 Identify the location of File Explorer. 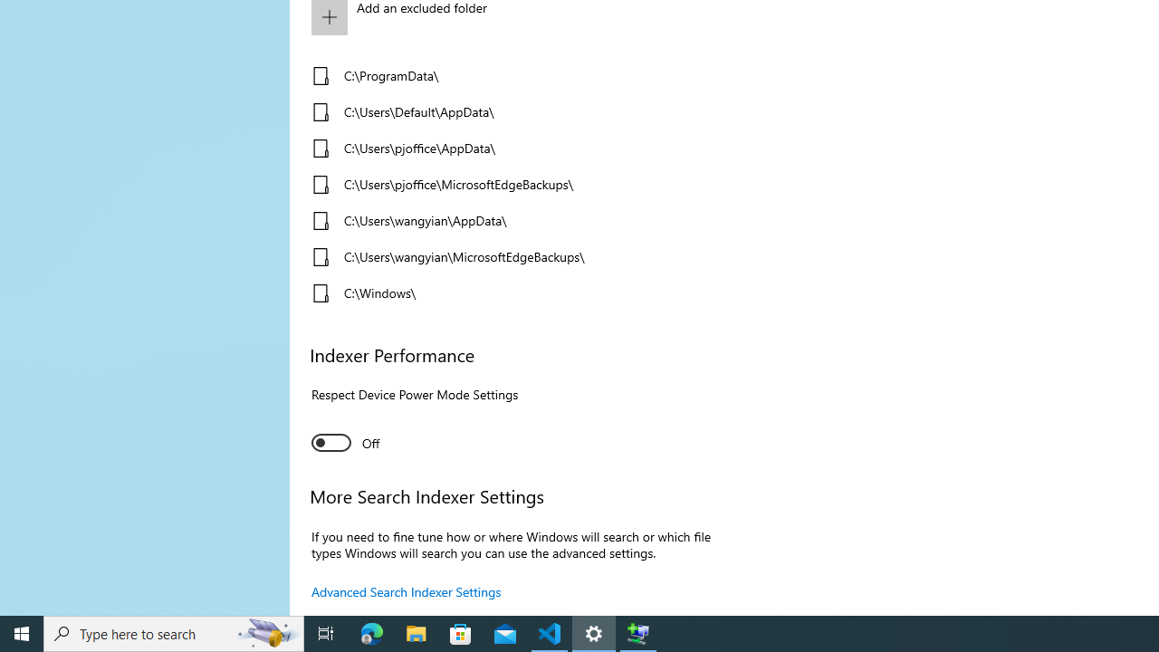
(417, 634).